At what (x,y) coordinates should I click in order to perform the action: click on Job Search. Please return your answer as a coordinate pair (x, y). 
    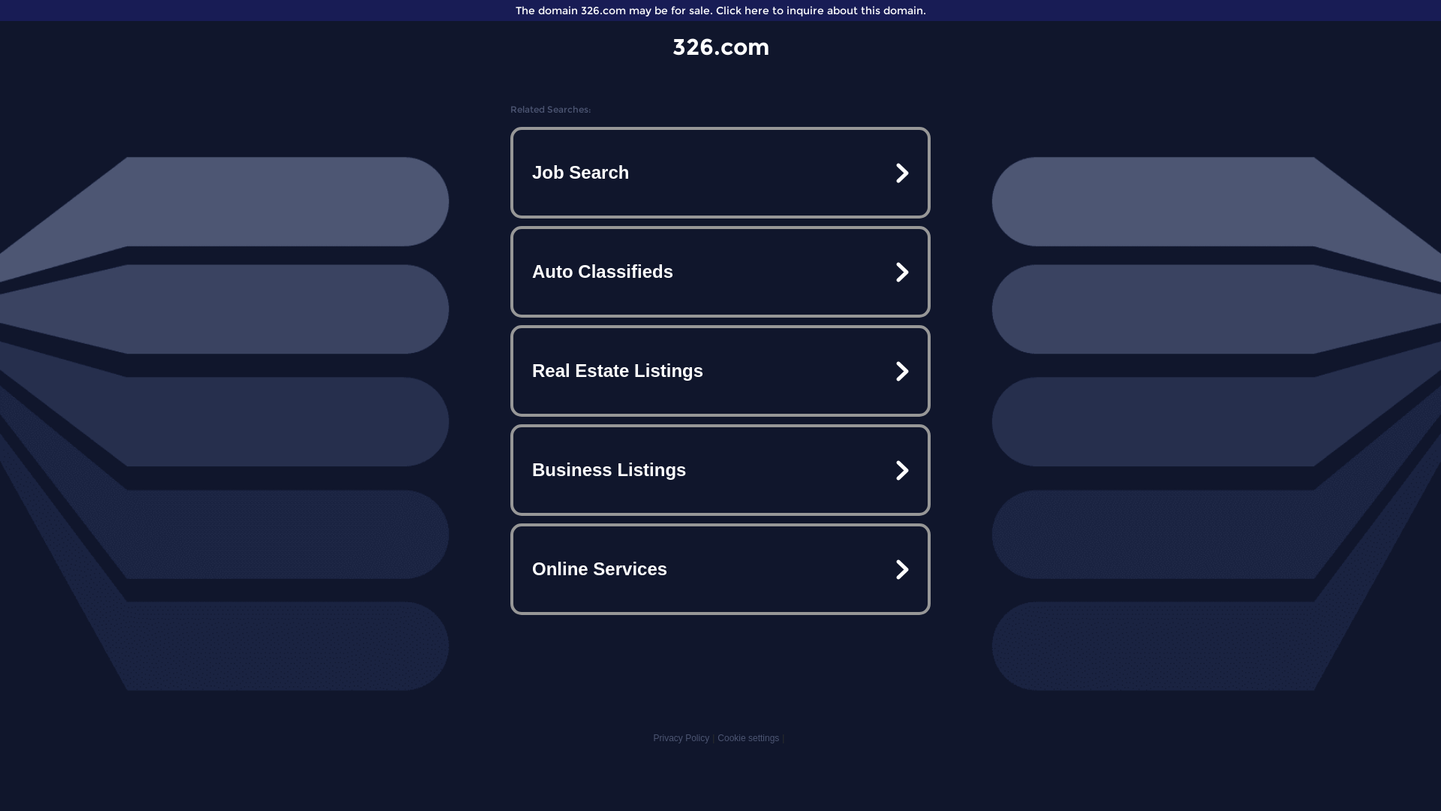
    Looking at the image, I should click on (720, 173).